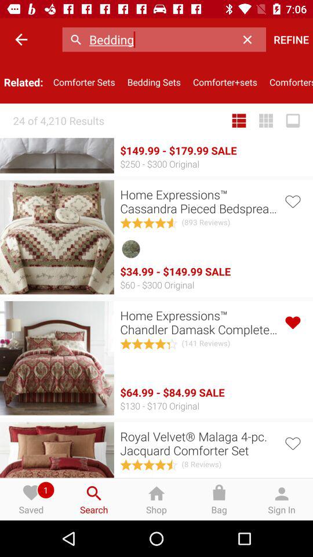 Image resolution: width=313 pixels, height=557 pixels. What do you see at coordinates (292, 201) in the screenshot?
I see `add to favorites` at bounding box center [292, 201].